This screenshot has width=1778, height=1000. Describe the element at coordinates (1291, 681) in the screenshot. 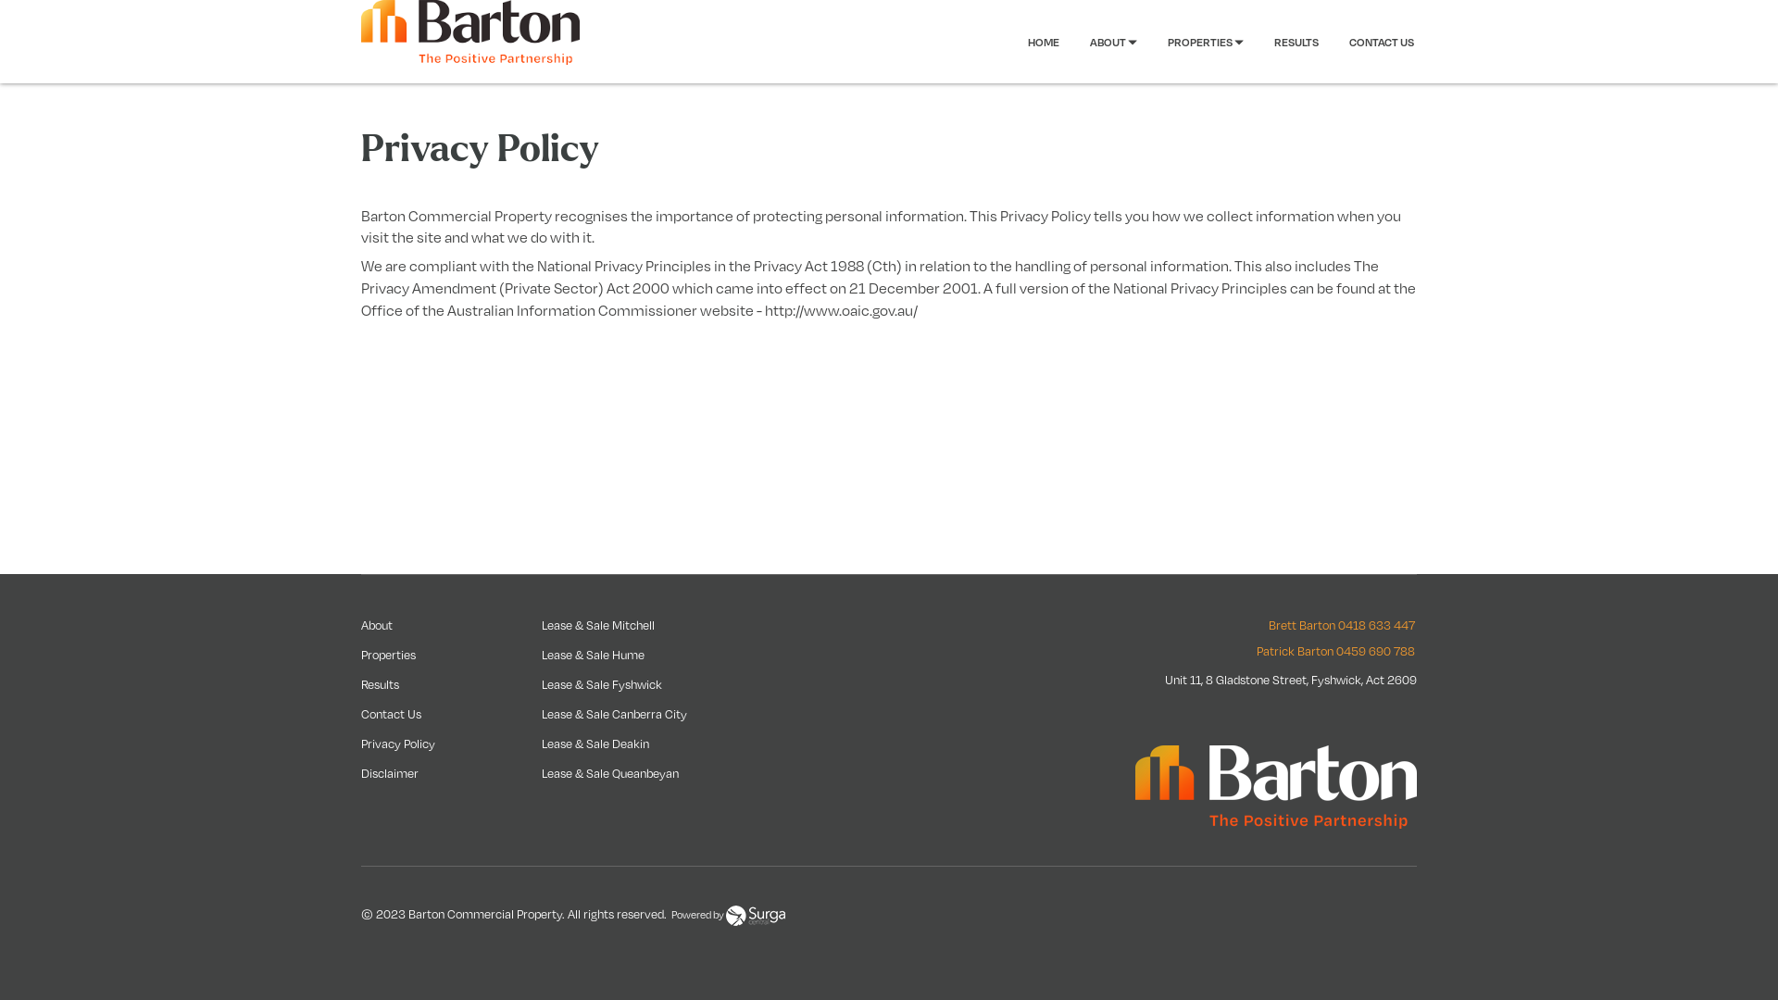

I see `Unit 11, 8 Gladstone Street, Fyshwick, Act 2609` at that location.